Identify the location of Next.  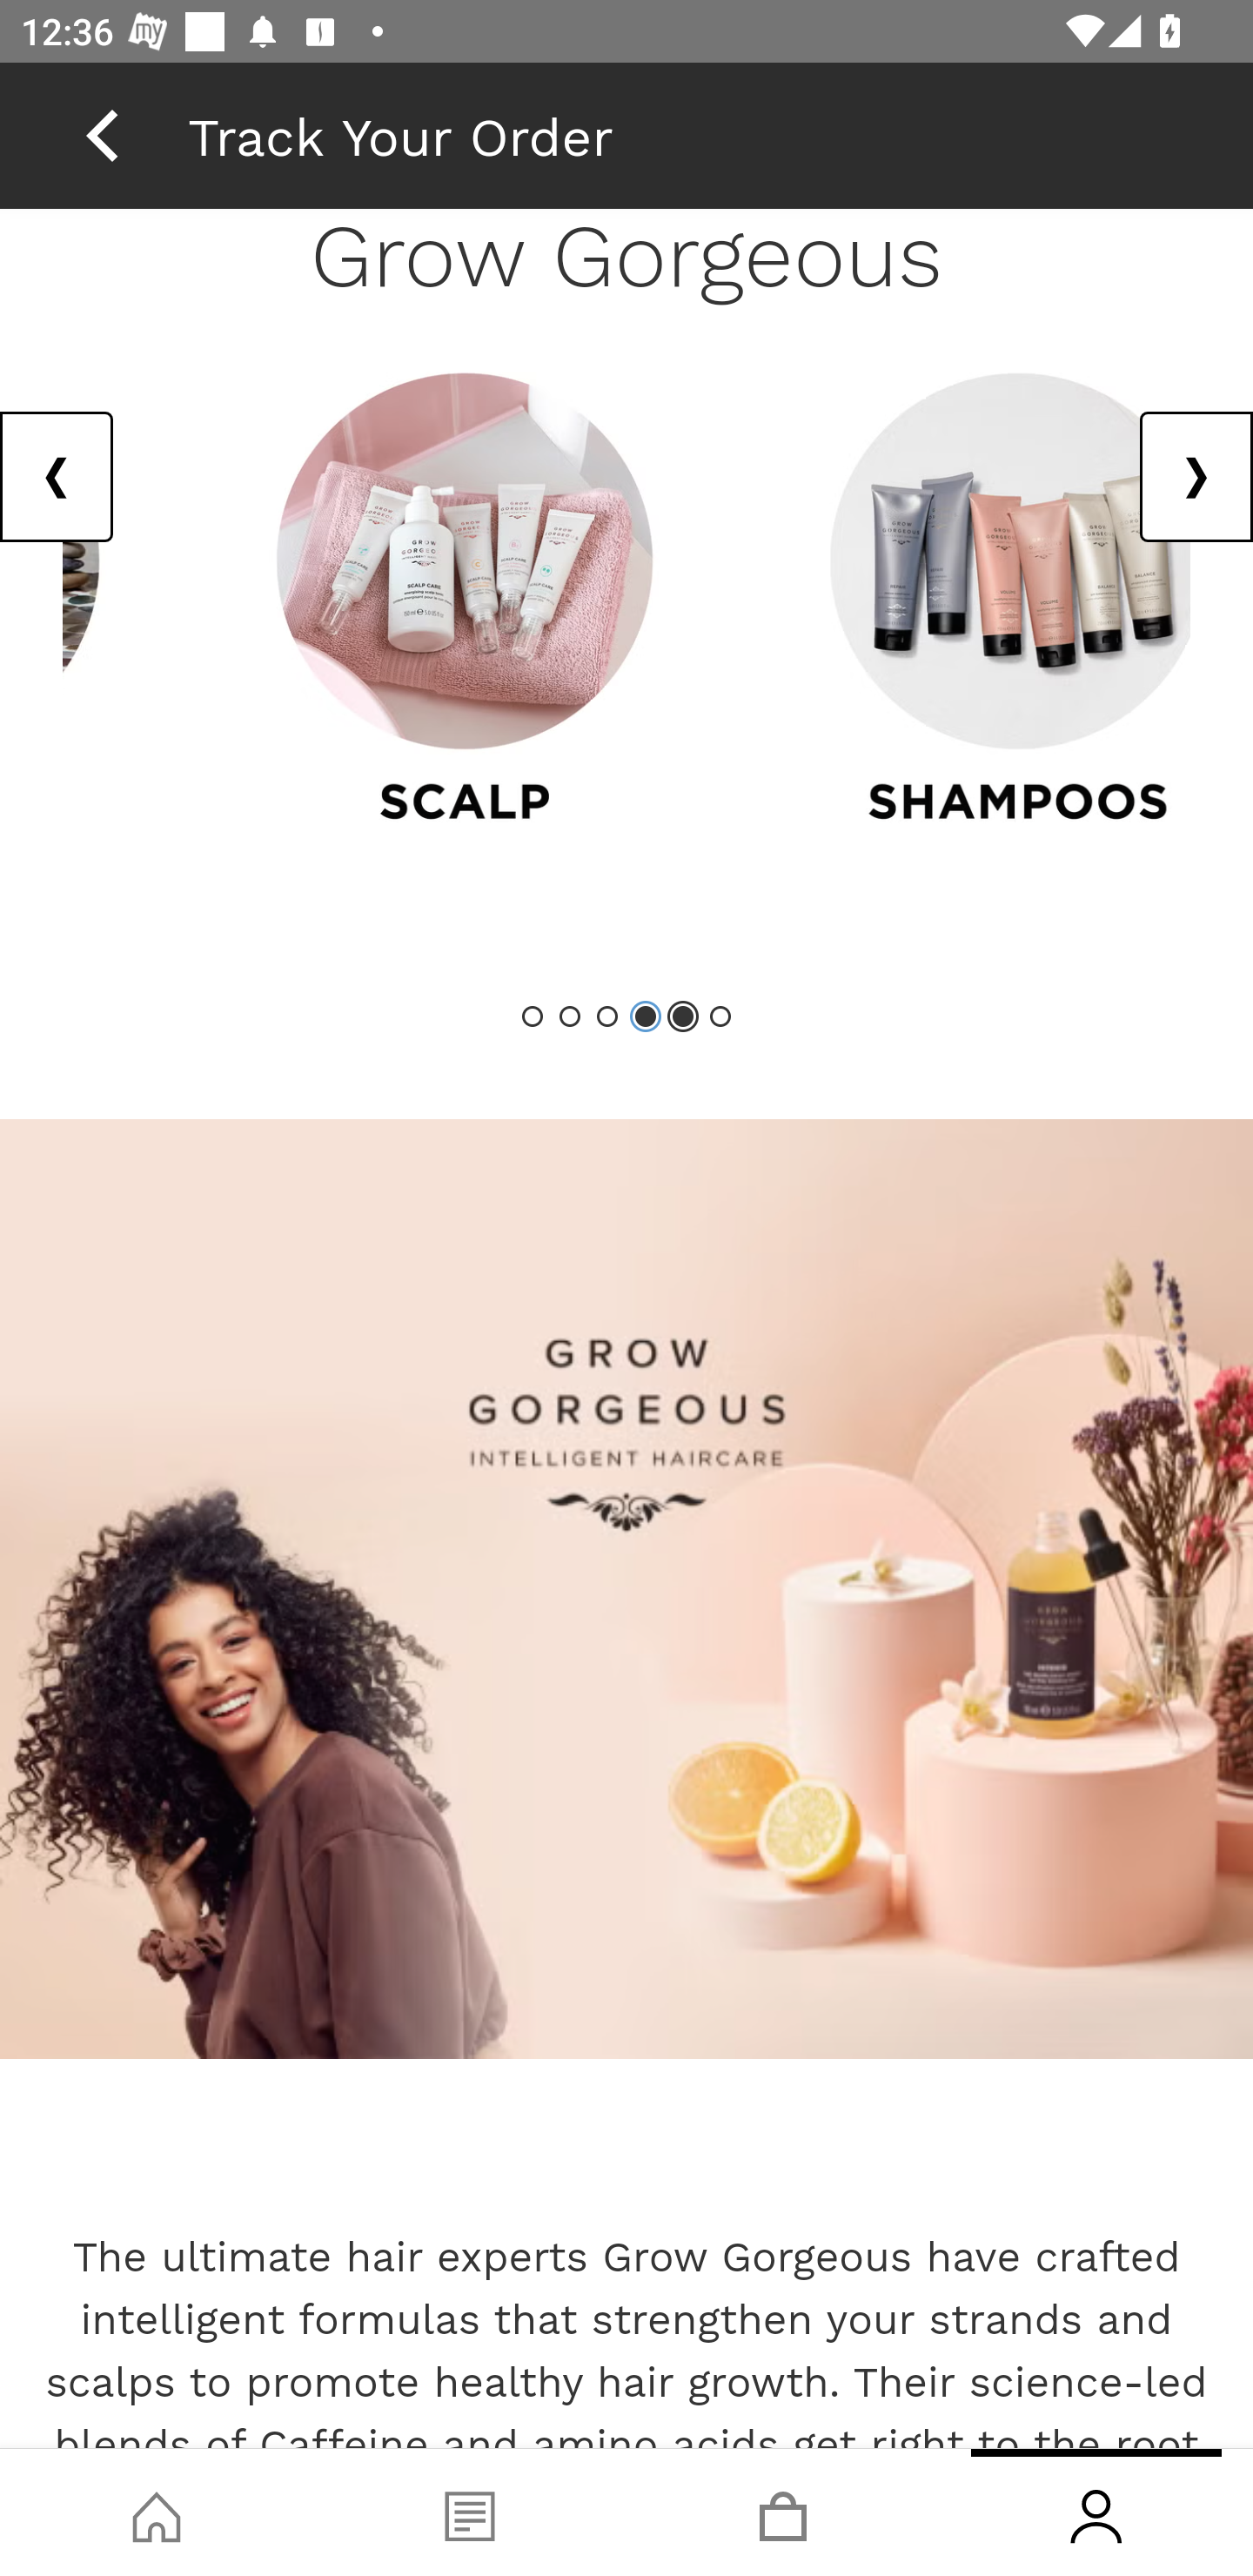
(1196, 476).